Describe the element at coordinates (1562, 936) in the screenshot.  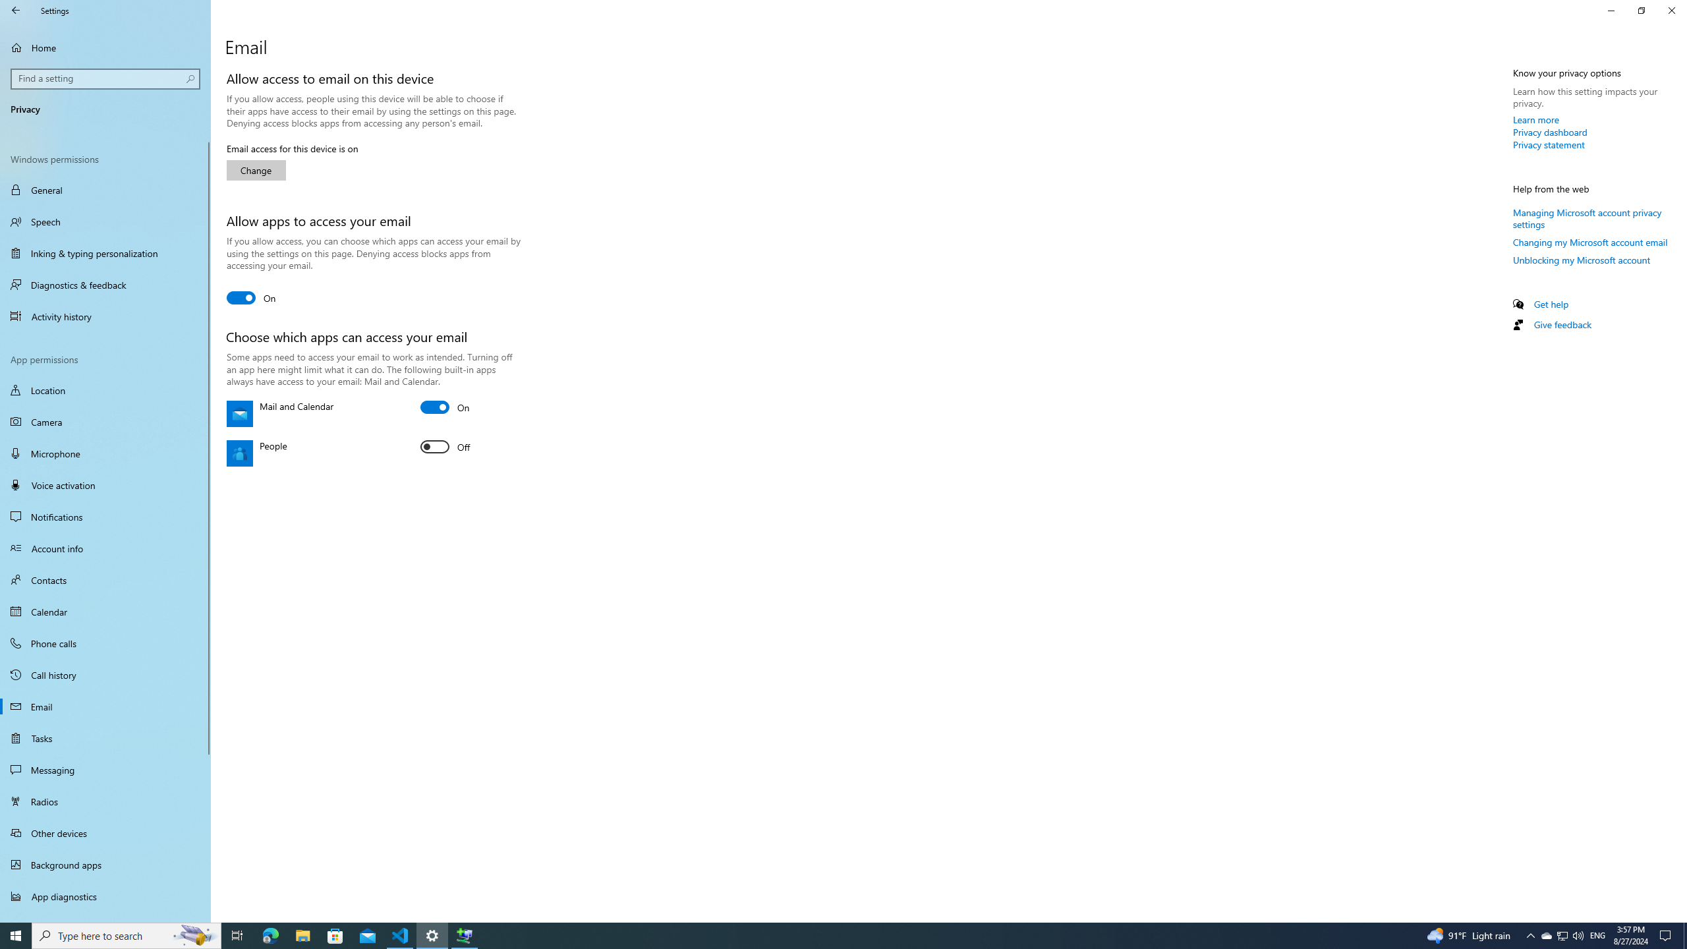
I see `User Promoted Notification Area` at that location.